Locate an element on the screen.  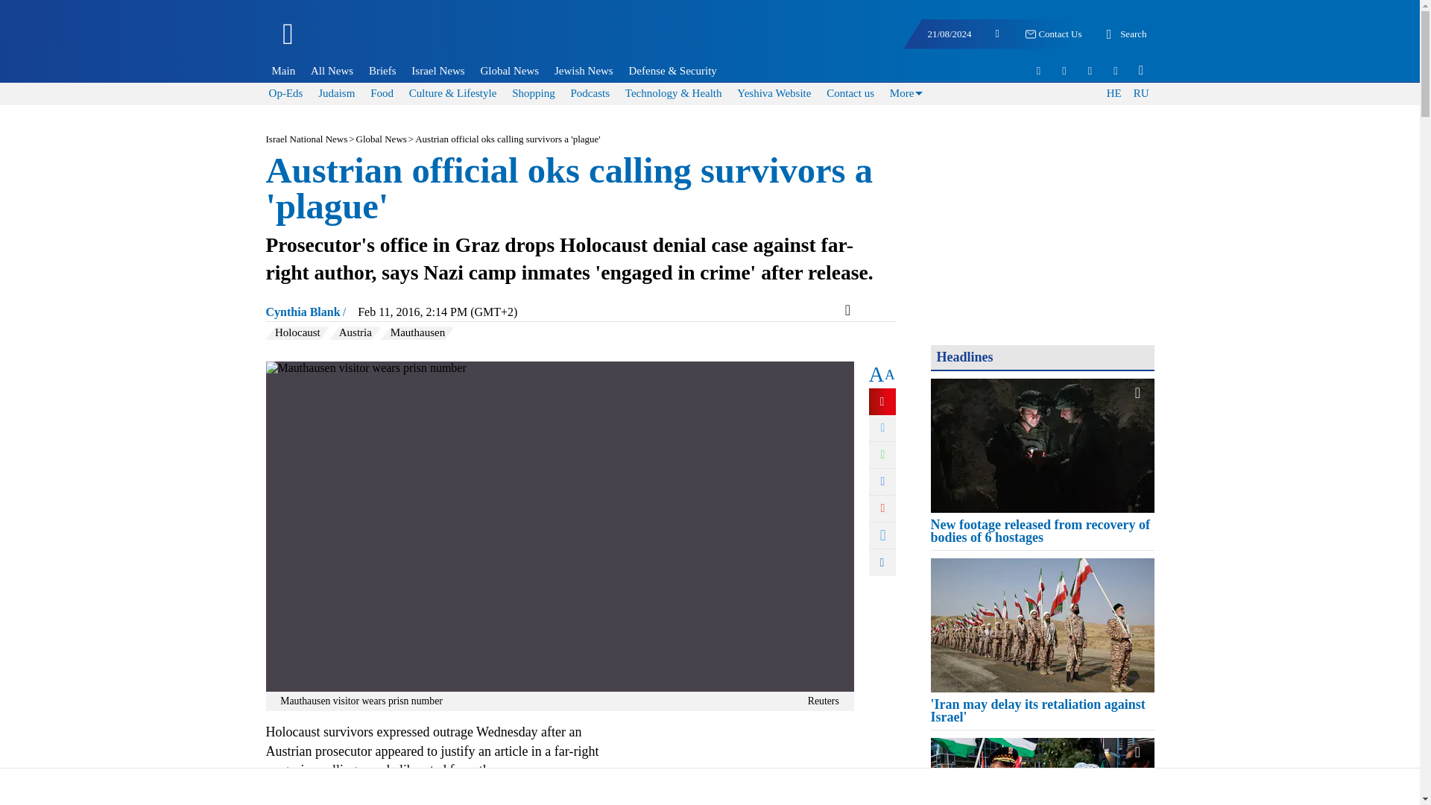
Israel National News - Arutz Sheva is located at coordinates (367, 40).